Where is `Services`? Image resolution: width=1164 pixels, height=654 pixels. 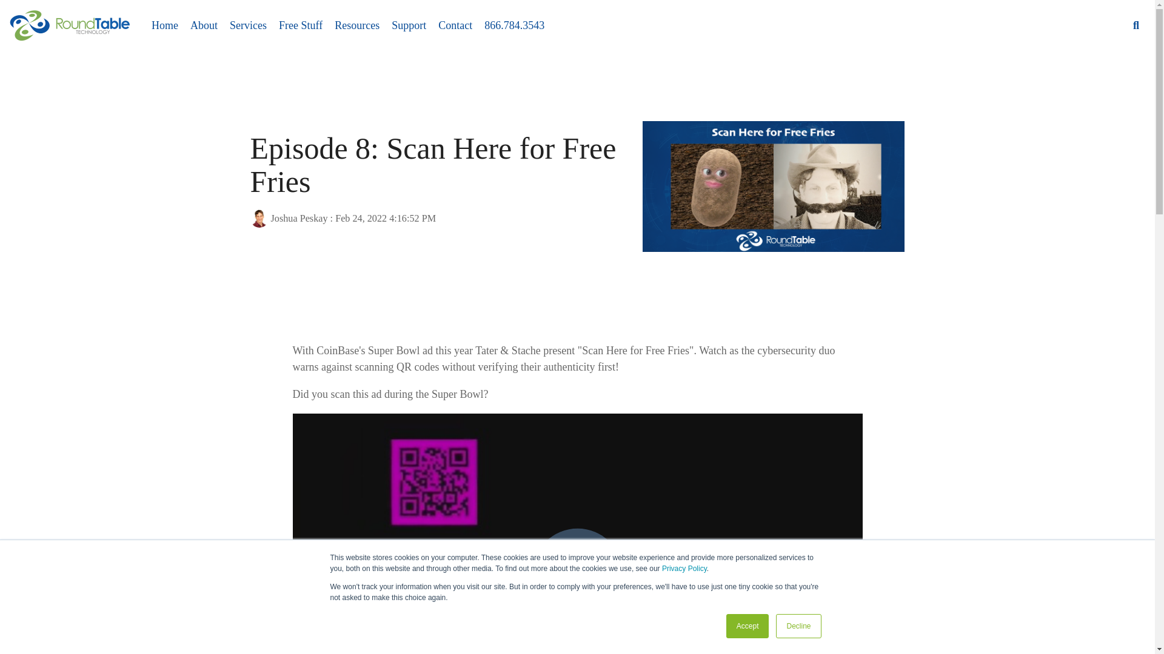
Services is located at coordinates (247, 25).